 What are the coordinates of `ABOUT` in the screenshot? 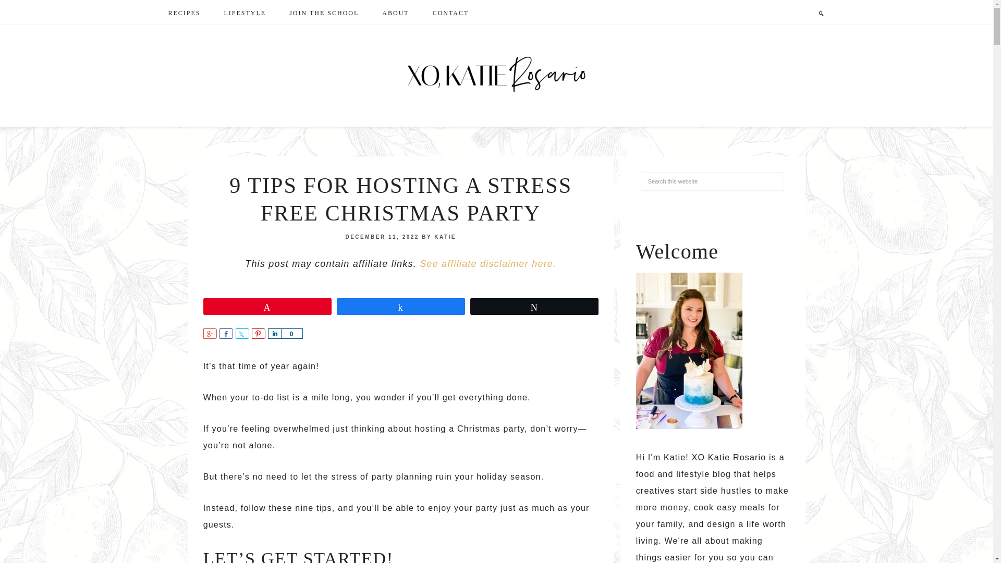 It's located at (395, 13).